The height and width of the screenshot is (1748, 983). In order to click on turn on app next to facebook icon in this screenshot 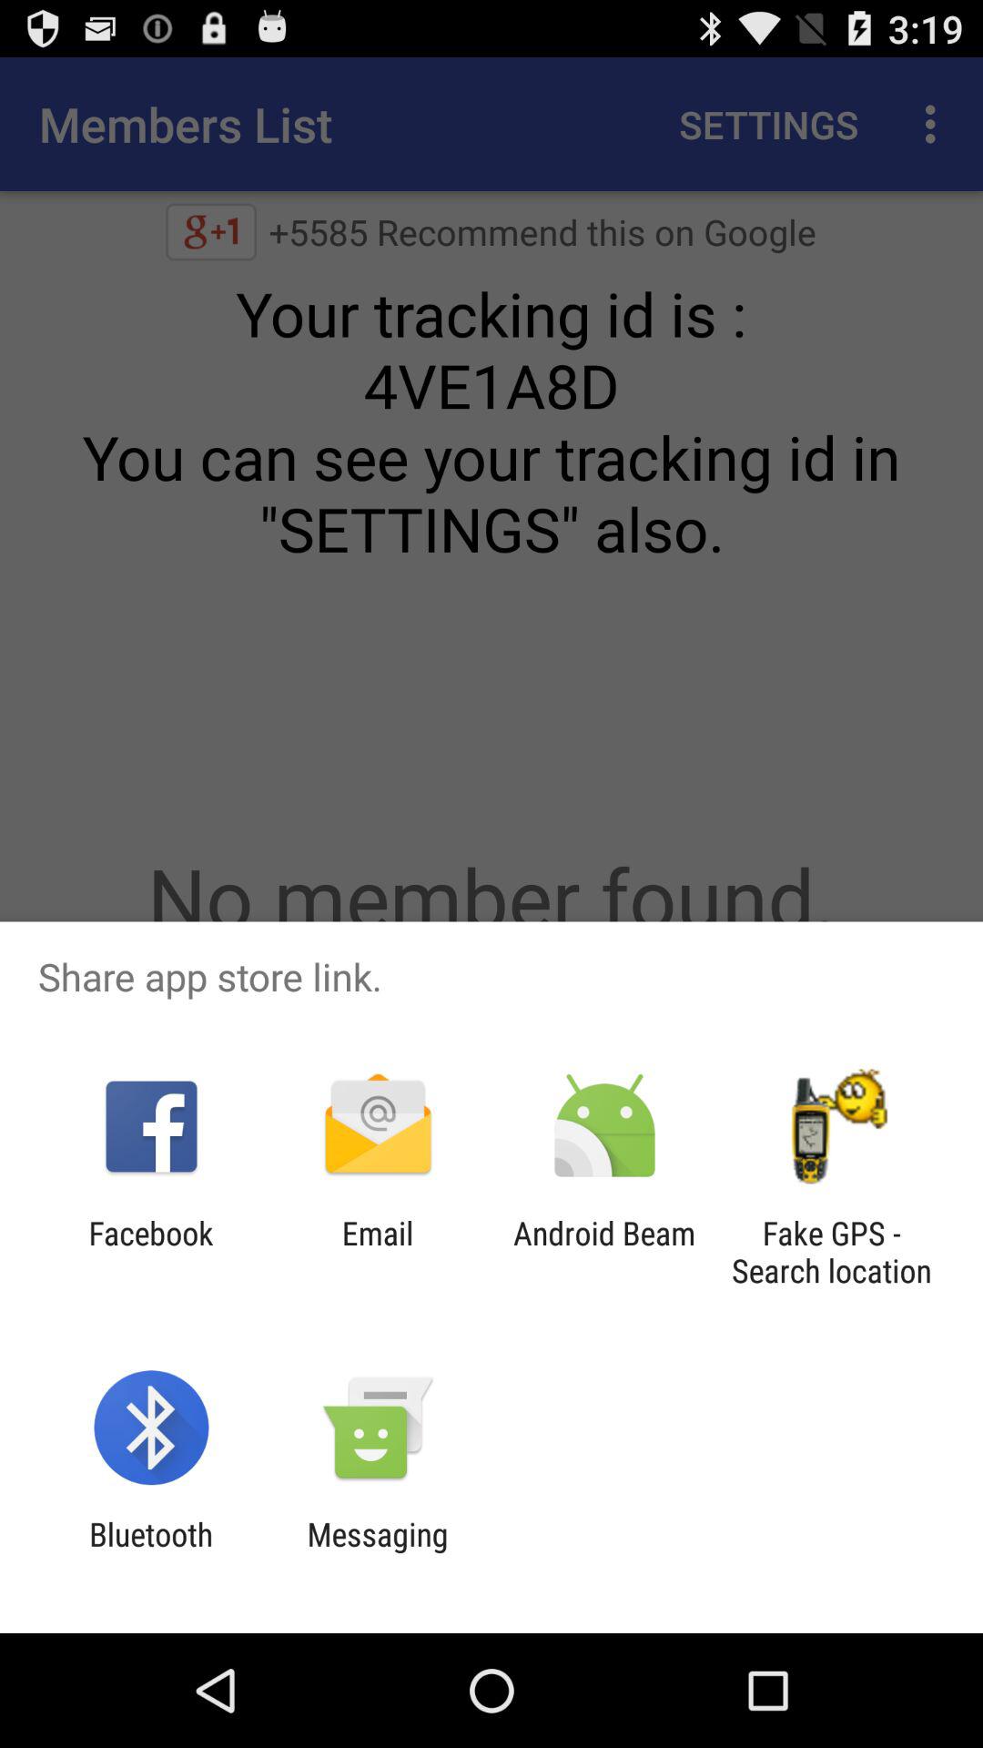, I will do `click(377, 1252)`.